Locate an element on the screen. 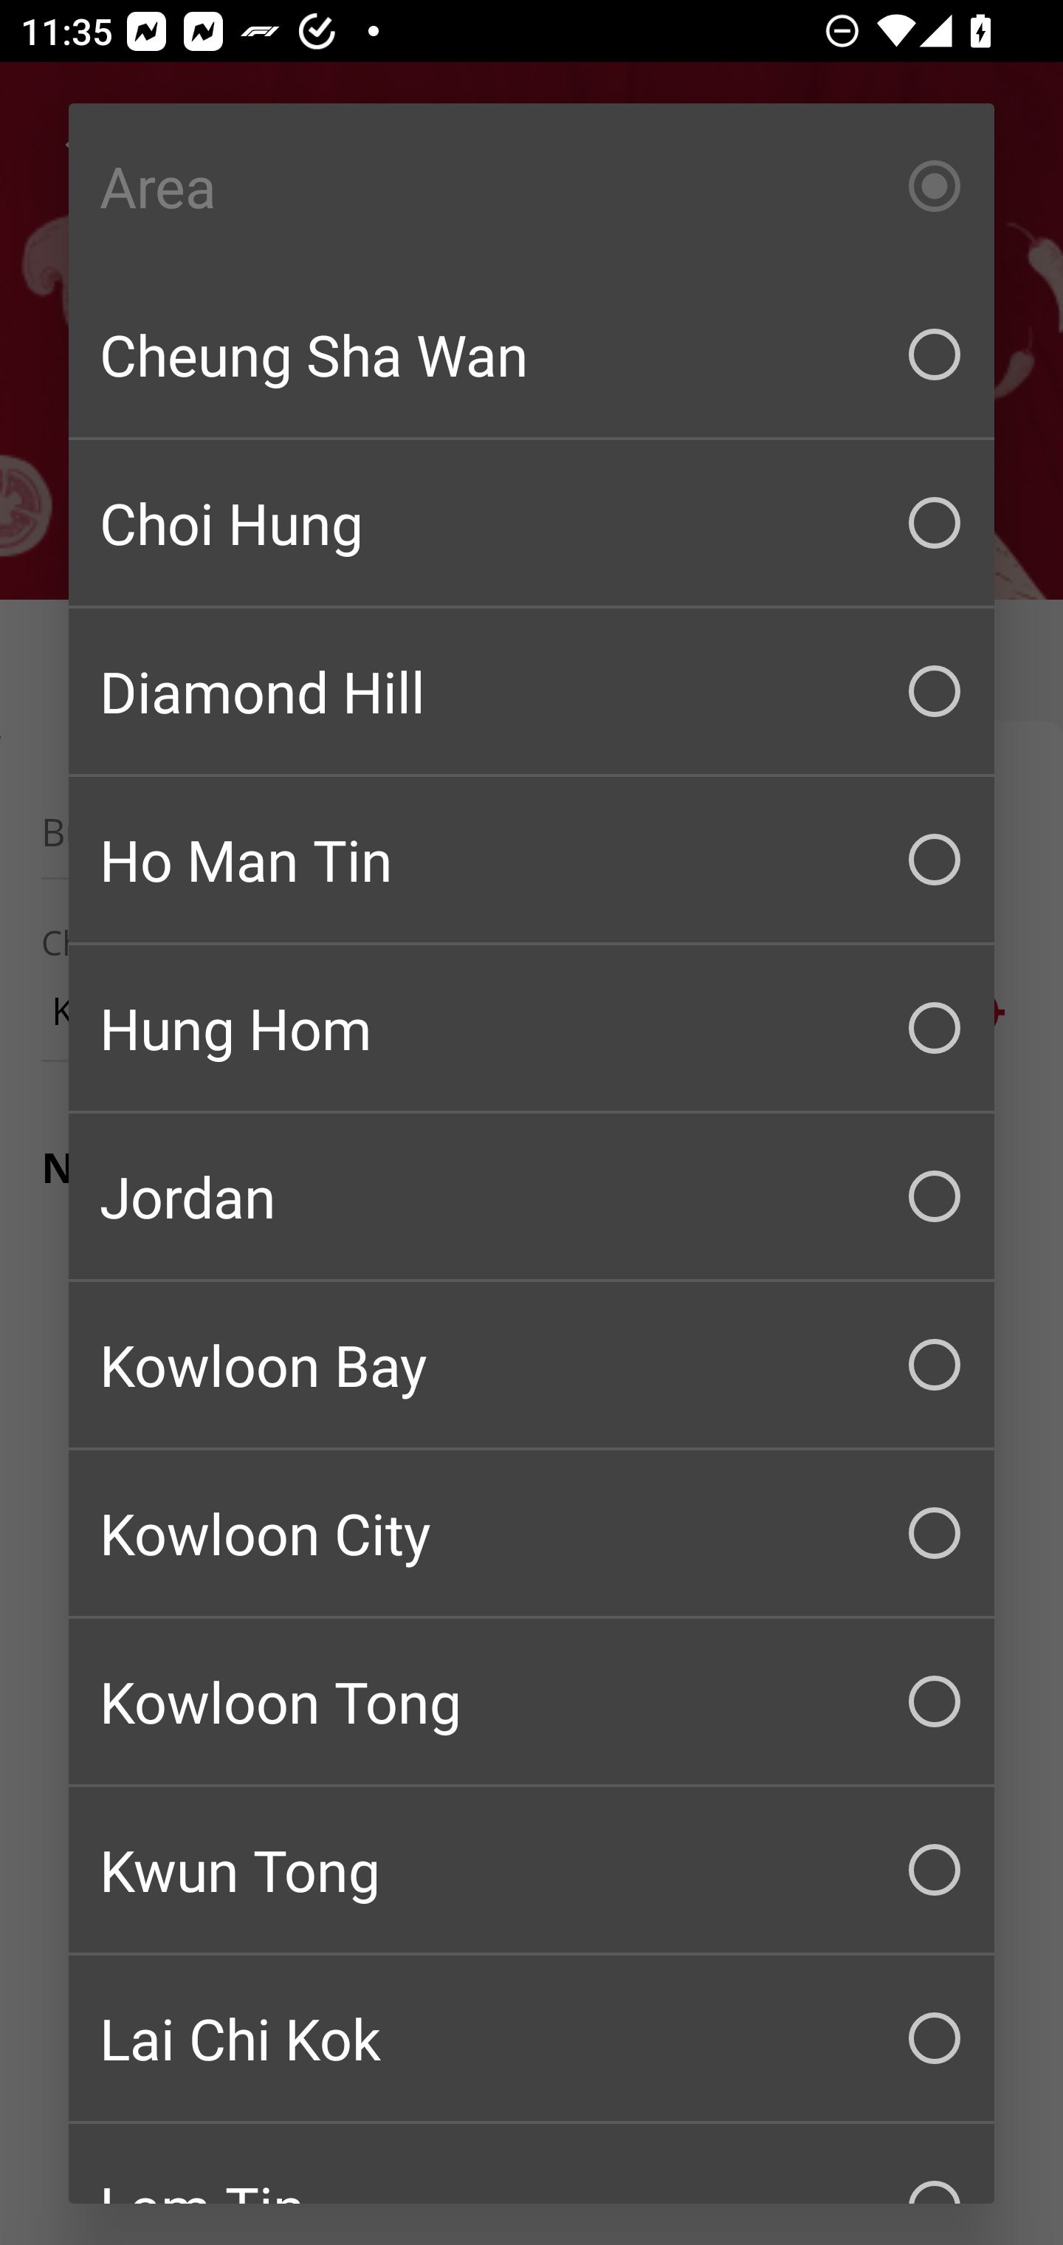 This screenshot has width=1063, height=2245. Lai Chi Kok is located at coordinates (531, 2038).